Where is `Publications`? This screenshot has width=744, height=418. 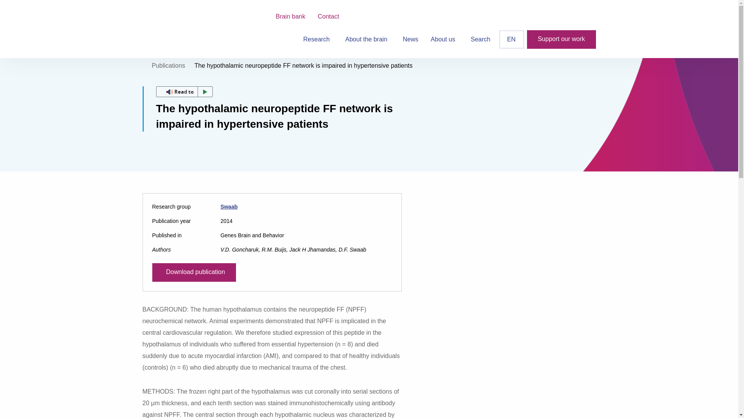 Publications is located at coordinates (168, 65).